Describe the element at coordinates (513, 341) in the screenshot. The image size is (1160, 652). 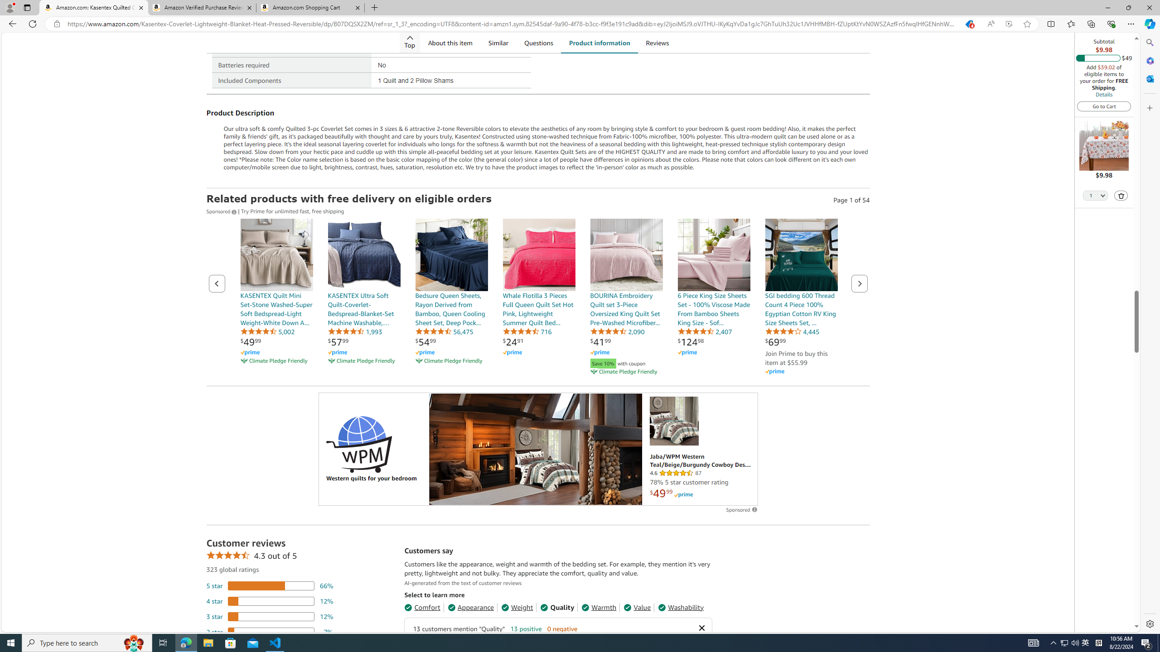
I see `$24.91` at that location.